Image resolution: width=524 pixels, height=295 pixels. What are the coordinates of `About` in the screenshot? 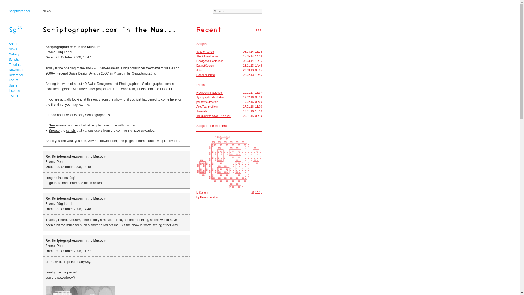 It's located at (13, 44).